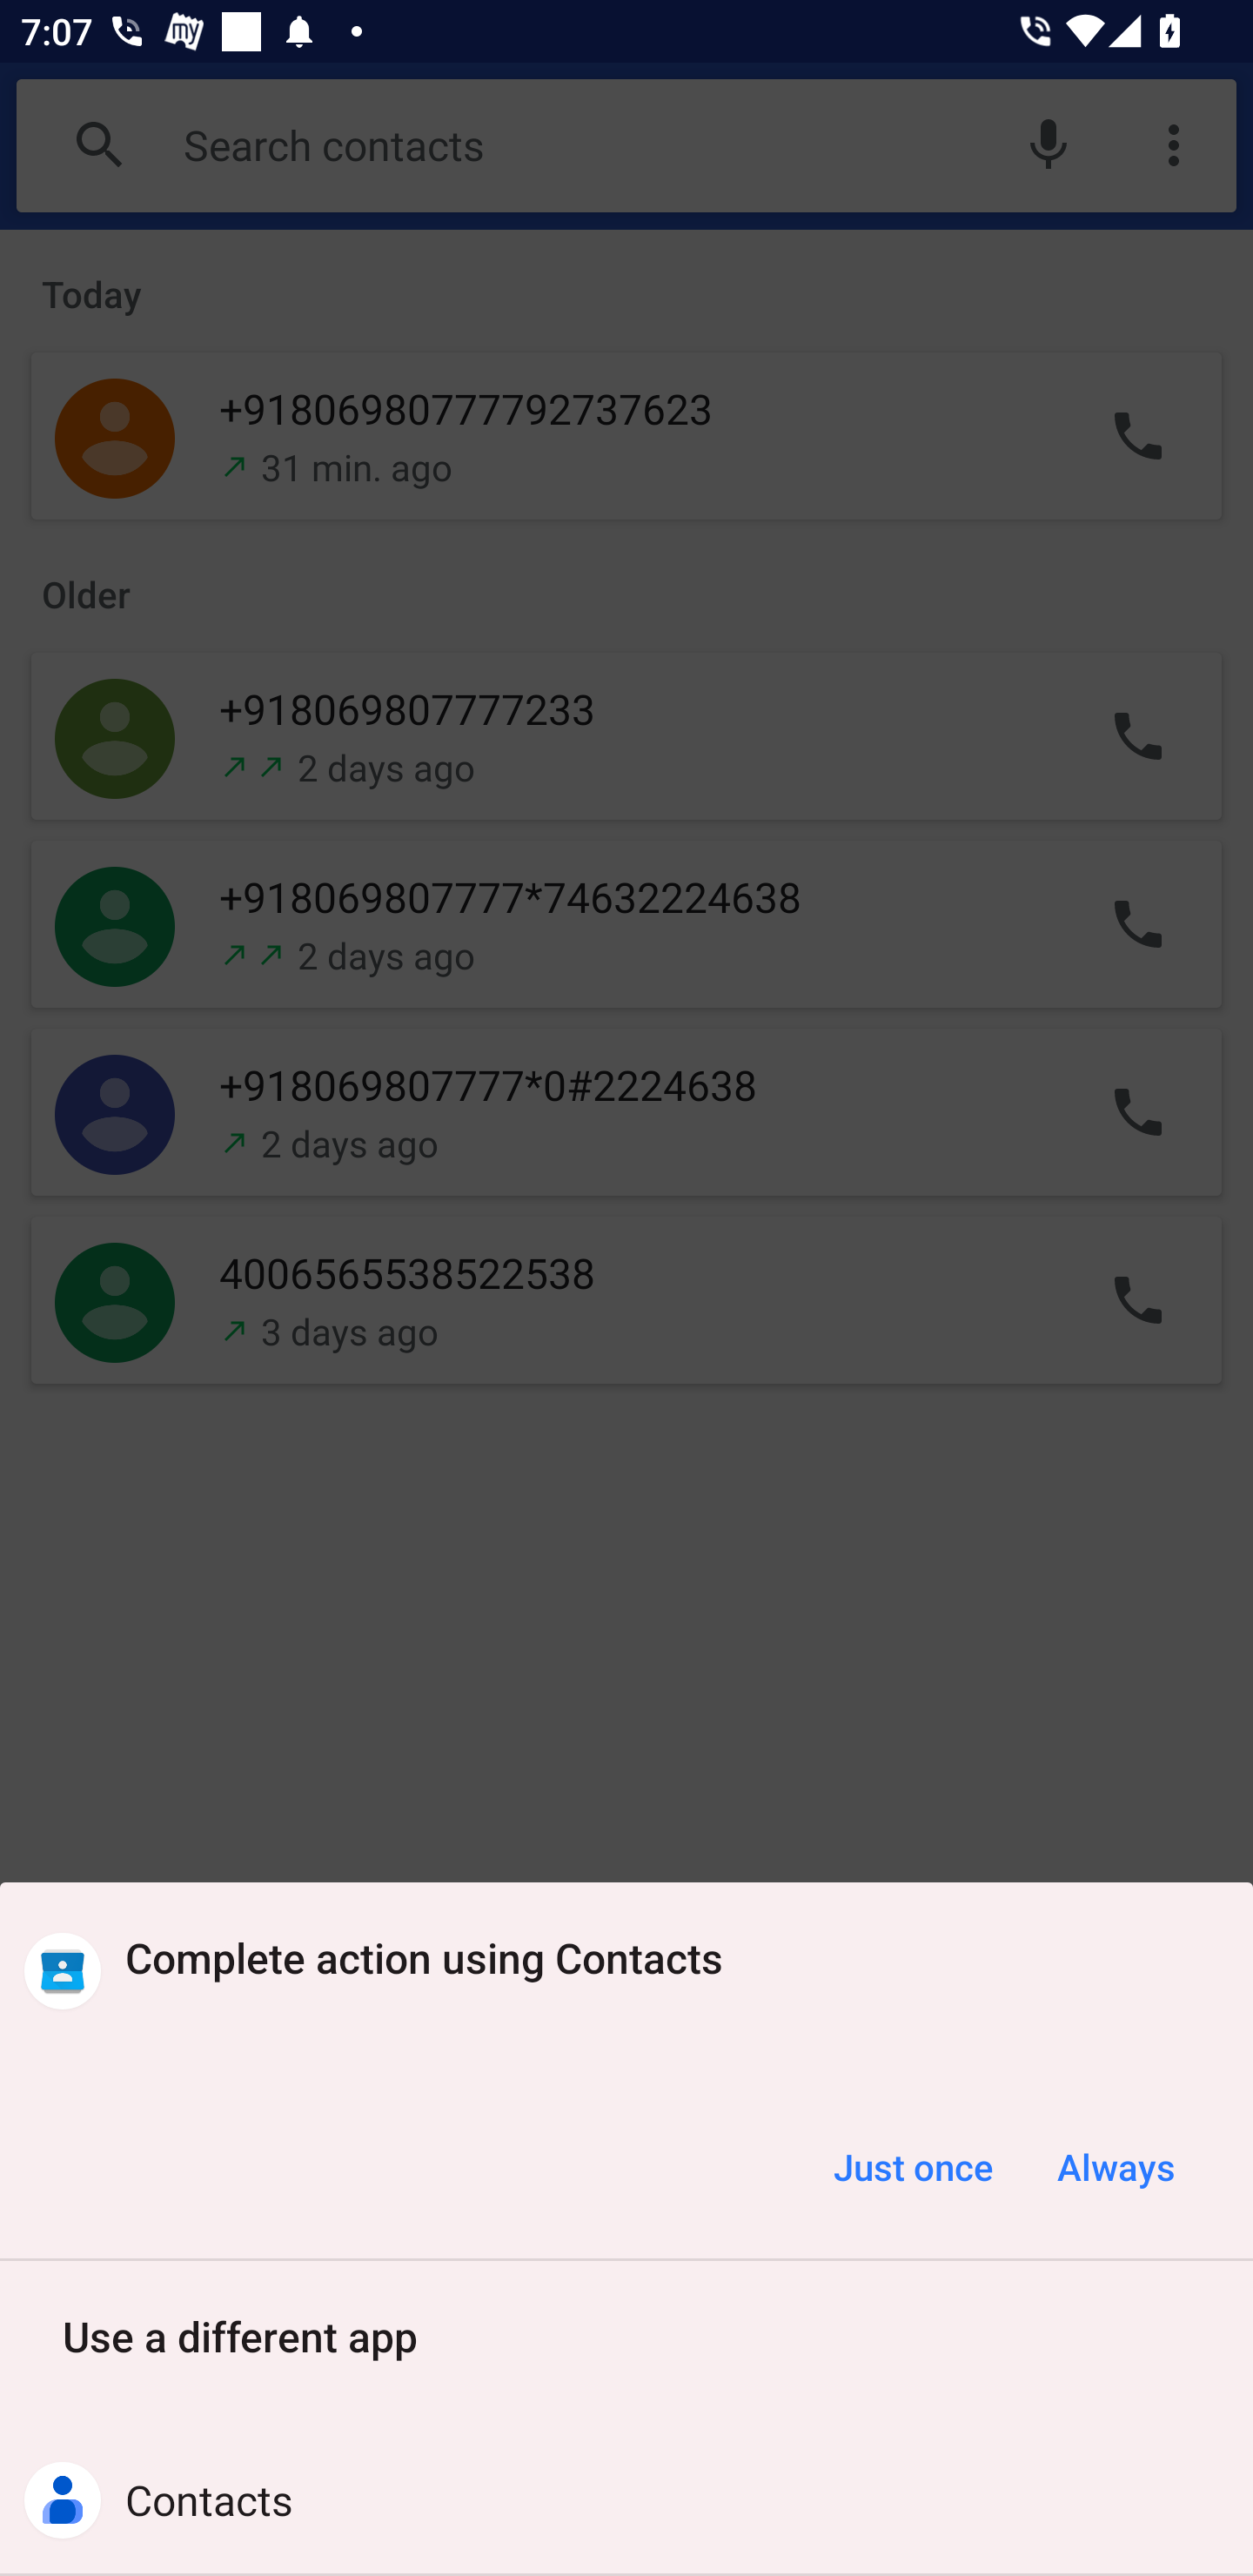  I want to click on Contacts, so click(626, 2499).